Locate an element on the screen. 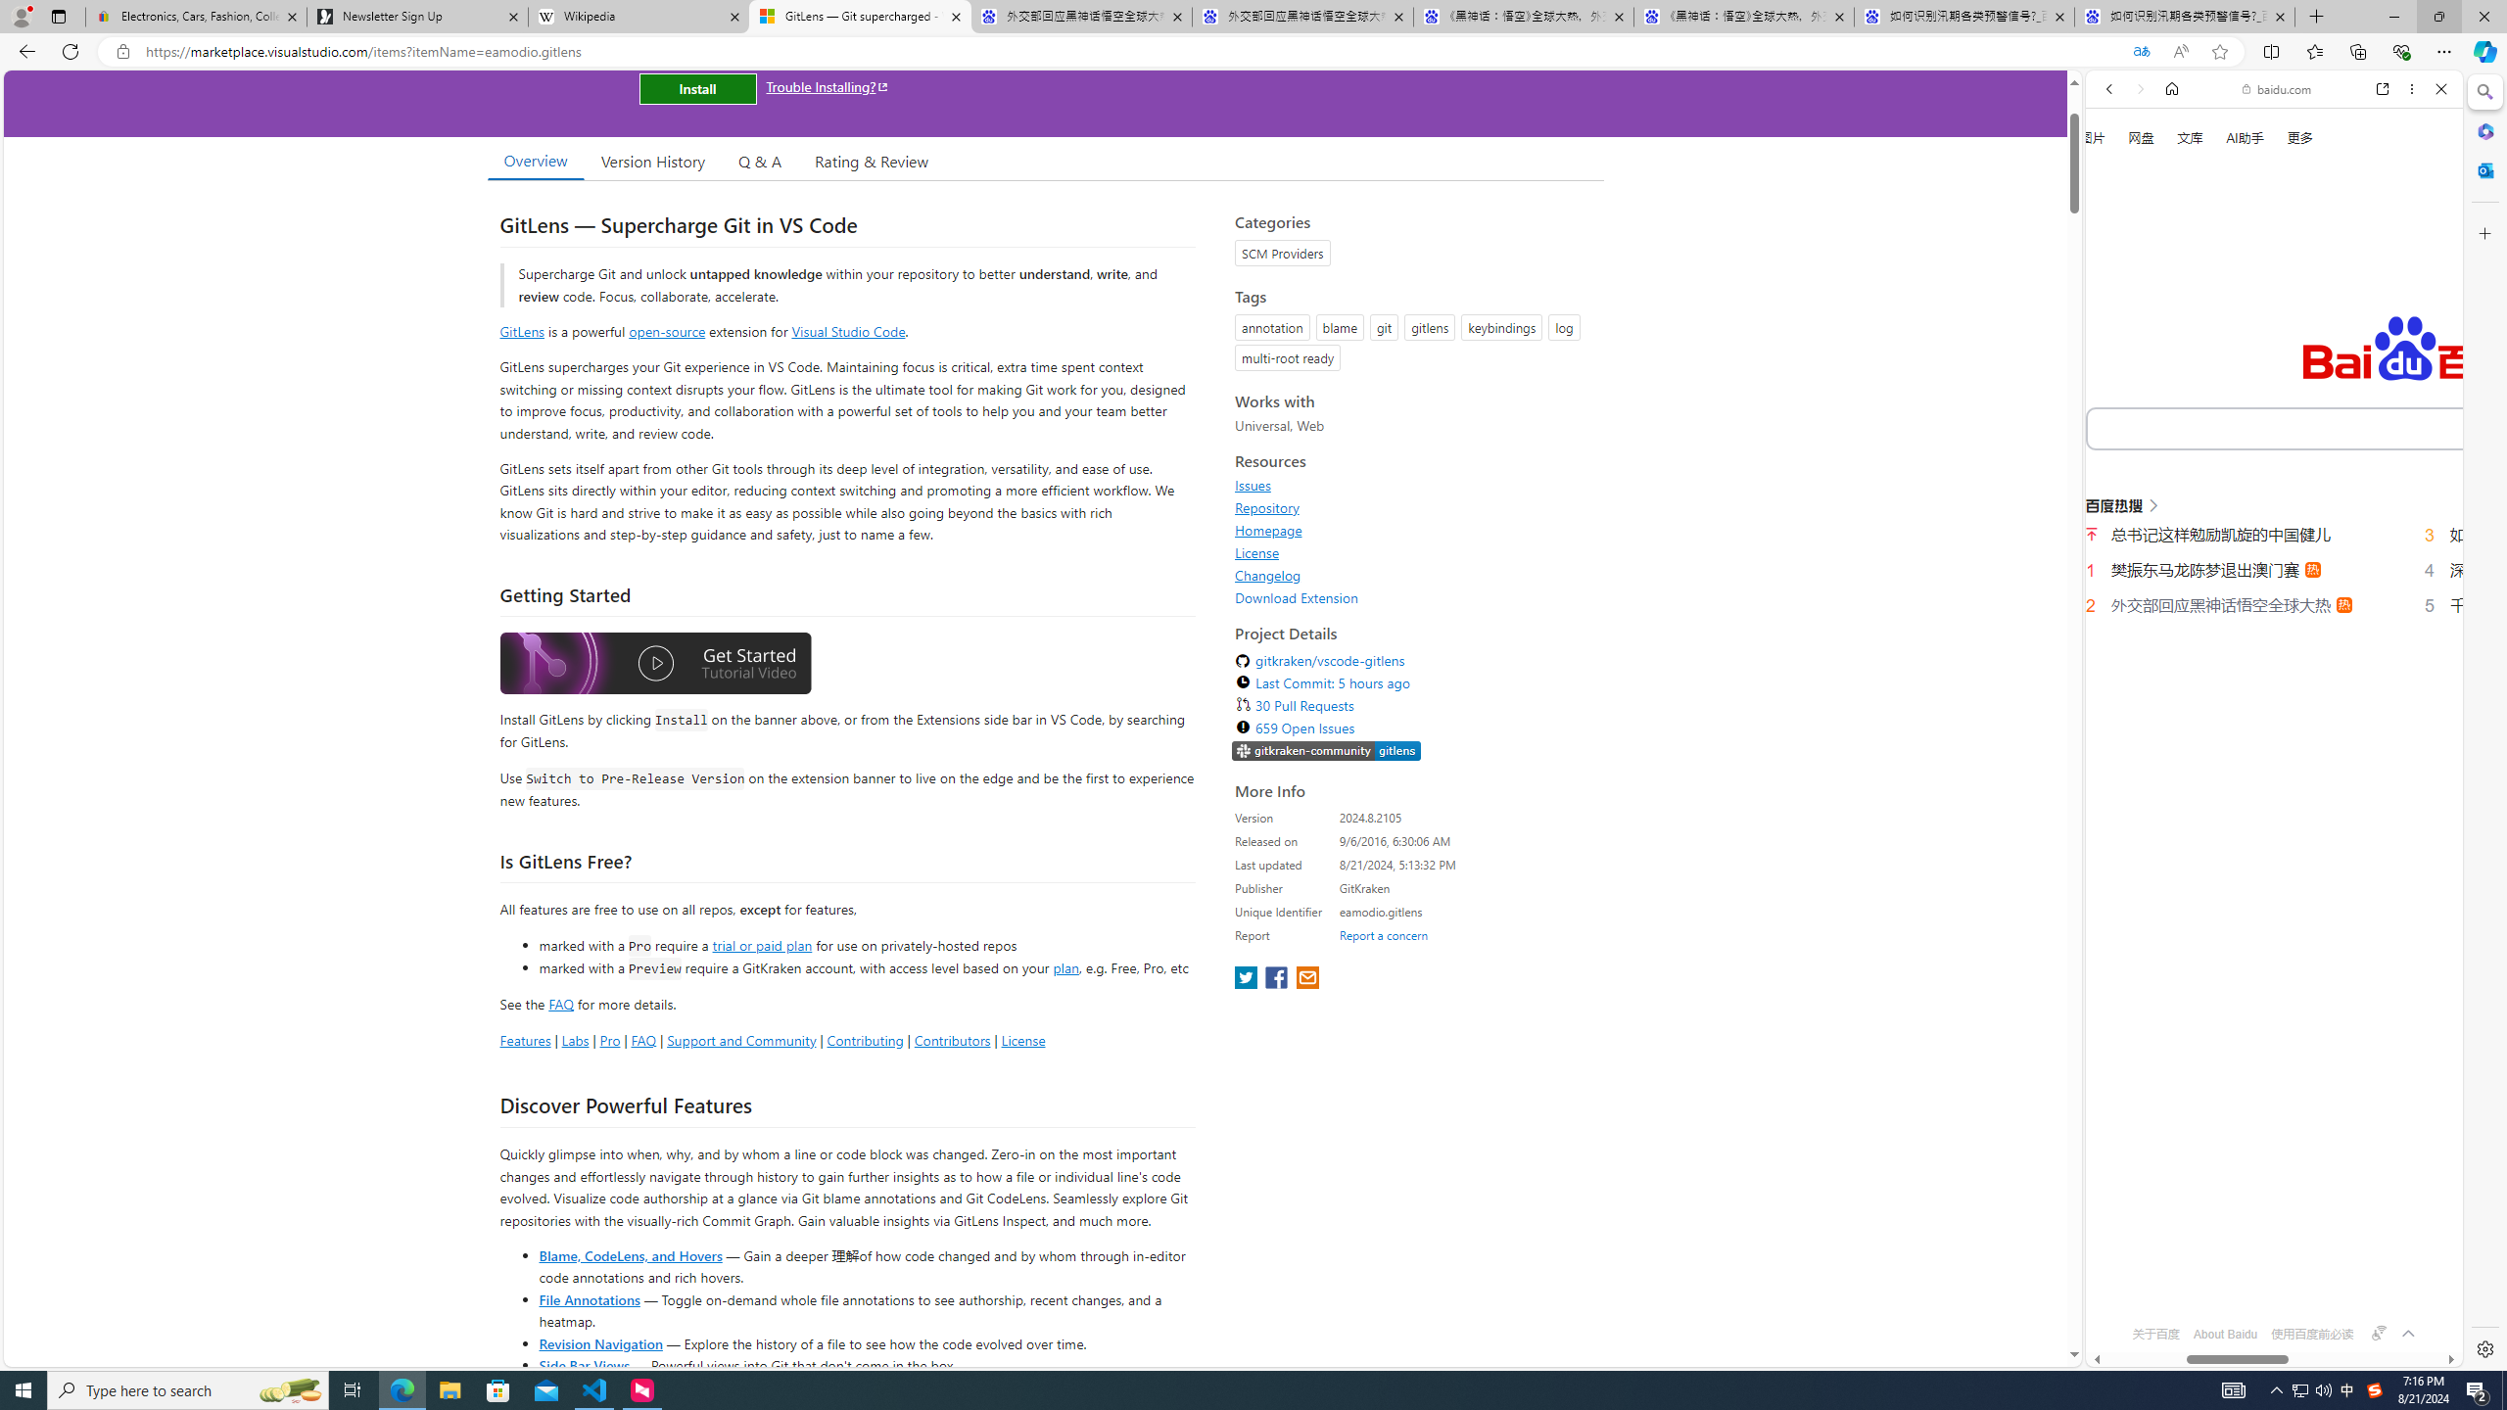  Issues is located at coordinates (1253, 486).